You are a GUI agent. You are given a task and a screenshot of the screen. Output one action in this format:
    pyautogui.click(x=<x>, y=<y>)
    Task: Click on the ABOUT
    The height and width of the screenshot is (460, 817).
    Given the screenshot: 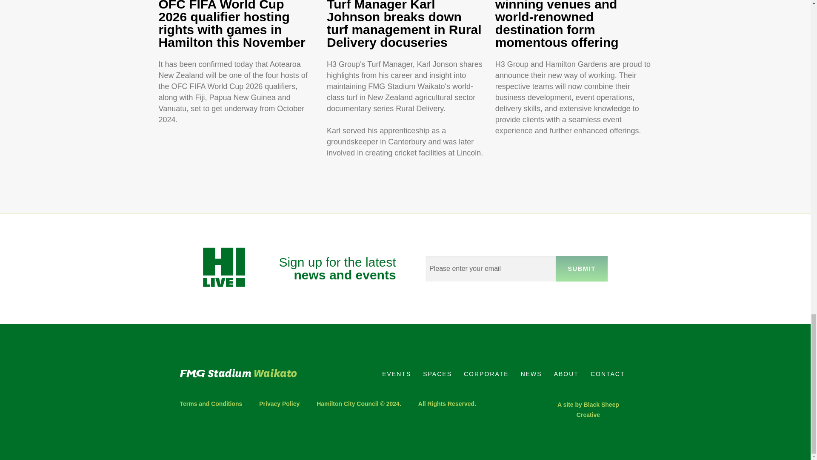 What is the action you would take?
    pyautogui.click(x=566, y=374)
    